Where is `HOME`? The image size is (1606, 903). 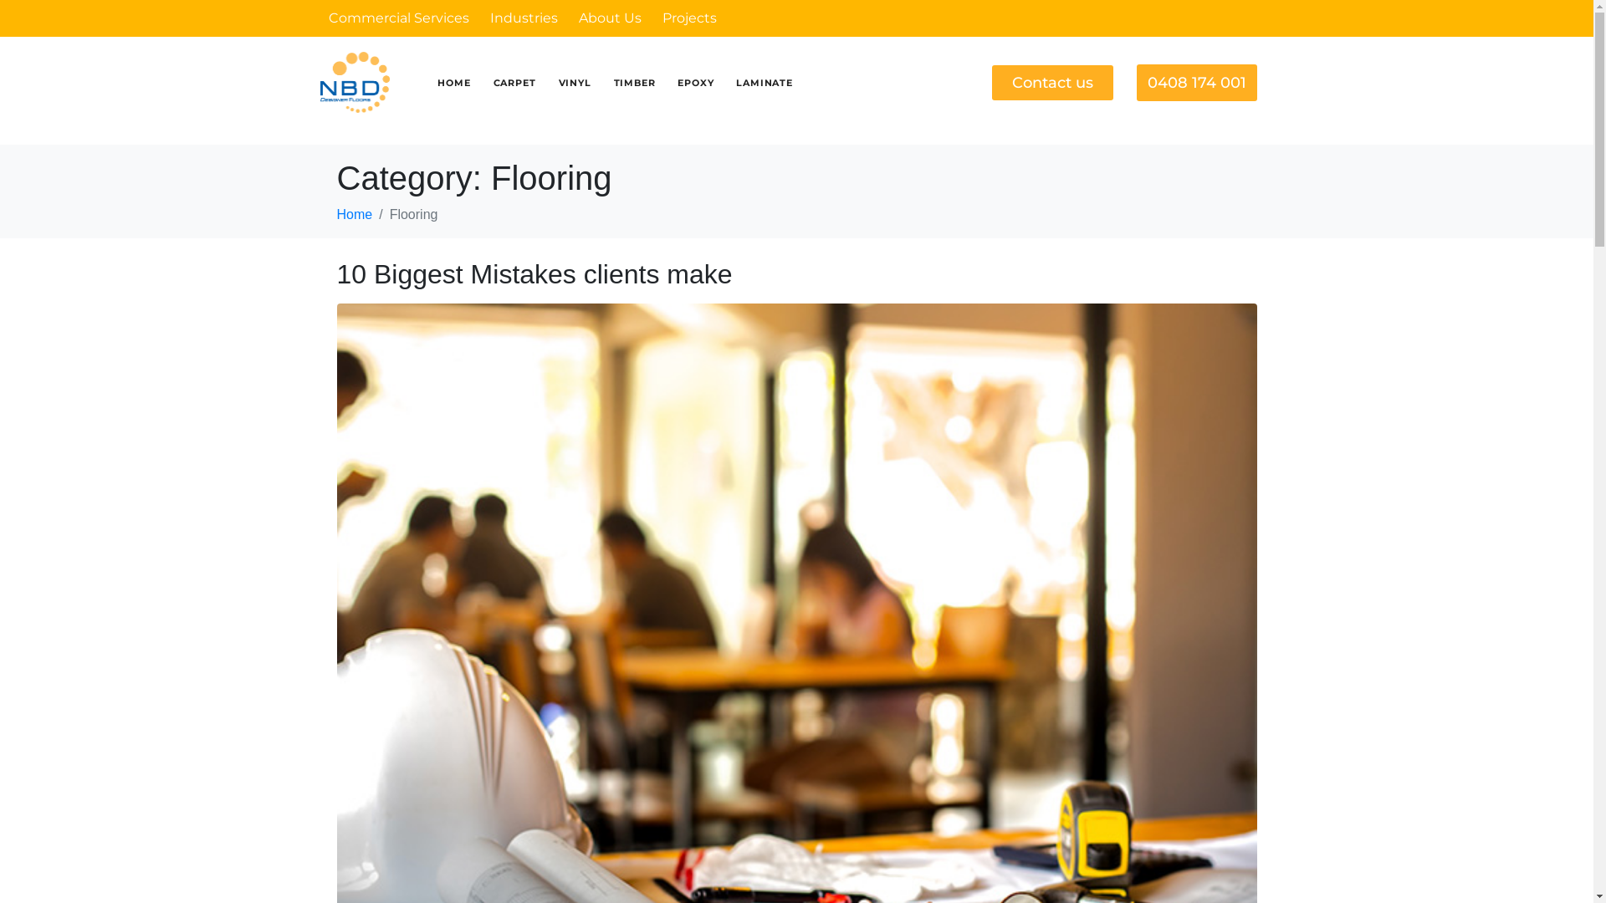 HOME is located at coordinates (453, 83).